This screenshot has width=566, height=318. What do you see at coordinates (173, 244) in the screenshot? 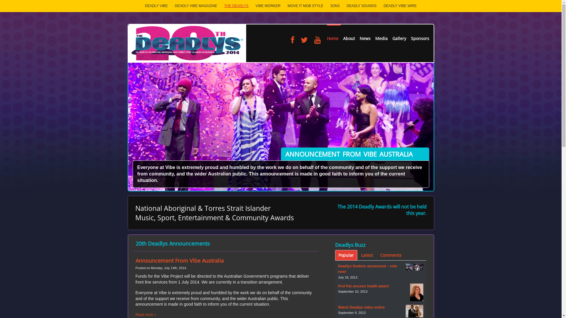
I see `20th Deadlys Announcements` at bounding box center [173, 244].